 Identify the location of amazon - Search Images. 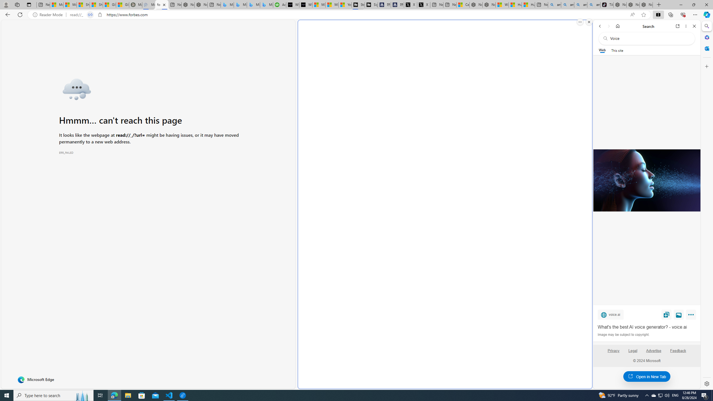
(594, 5).